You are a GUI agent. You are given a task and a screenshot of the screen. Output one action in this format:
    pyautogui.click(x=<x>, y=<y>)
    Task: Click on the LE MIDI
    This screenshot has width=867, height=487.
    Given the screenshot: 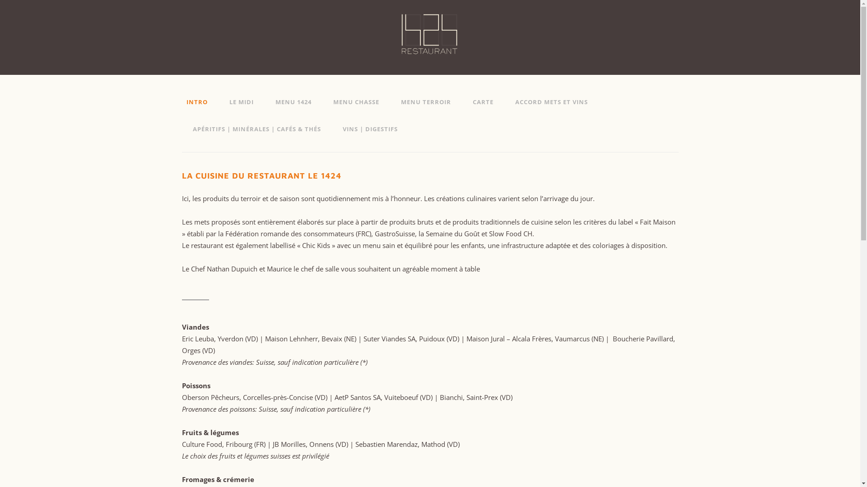 What is the action you would take?
    pyautogui.click(x=241, y=102)
    